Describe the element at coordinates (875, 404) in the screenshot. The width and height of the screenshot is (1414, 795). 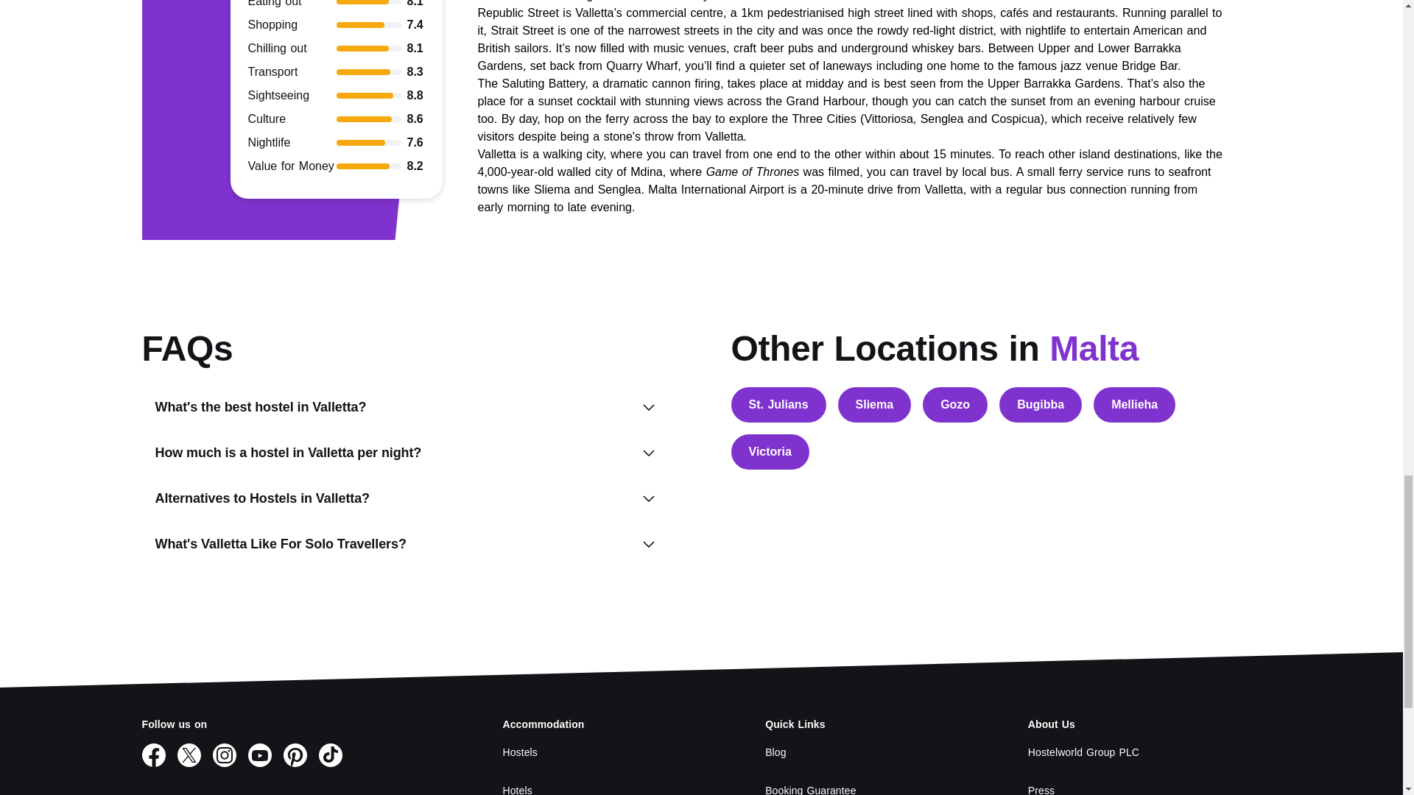
I see `View all hostels in Sliema` at that location.